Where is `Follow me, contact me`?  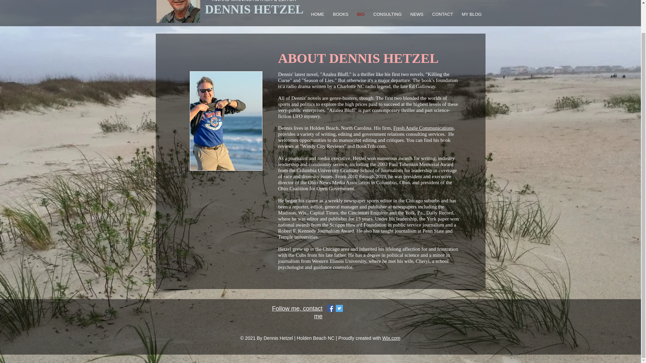 Follow me, contact me is located at coordinates (297, 313).